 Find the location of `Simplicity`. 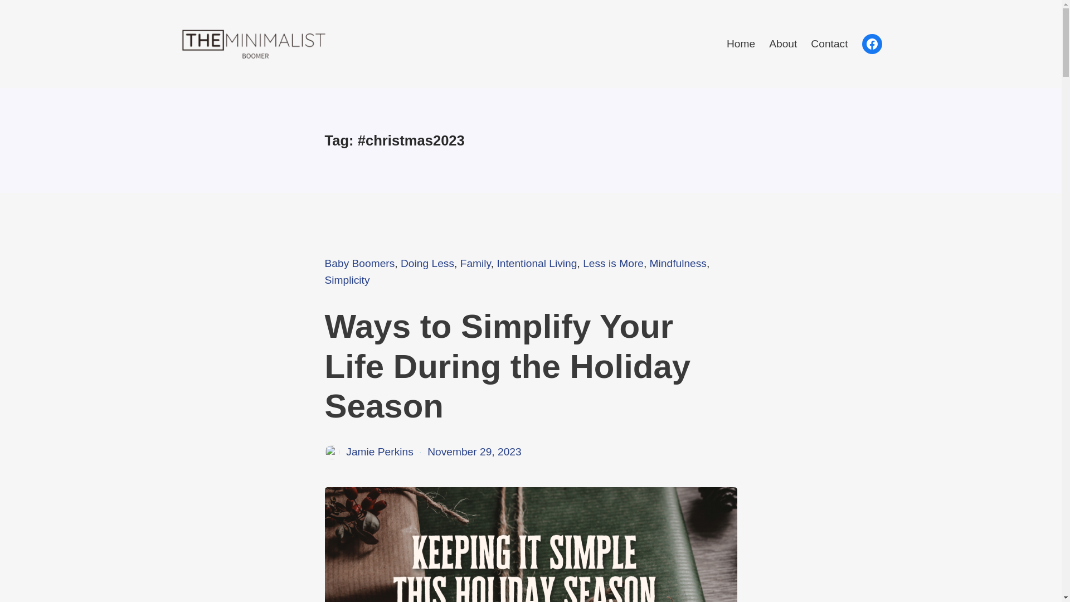

Simplicity is located at coordinates (347, 280).